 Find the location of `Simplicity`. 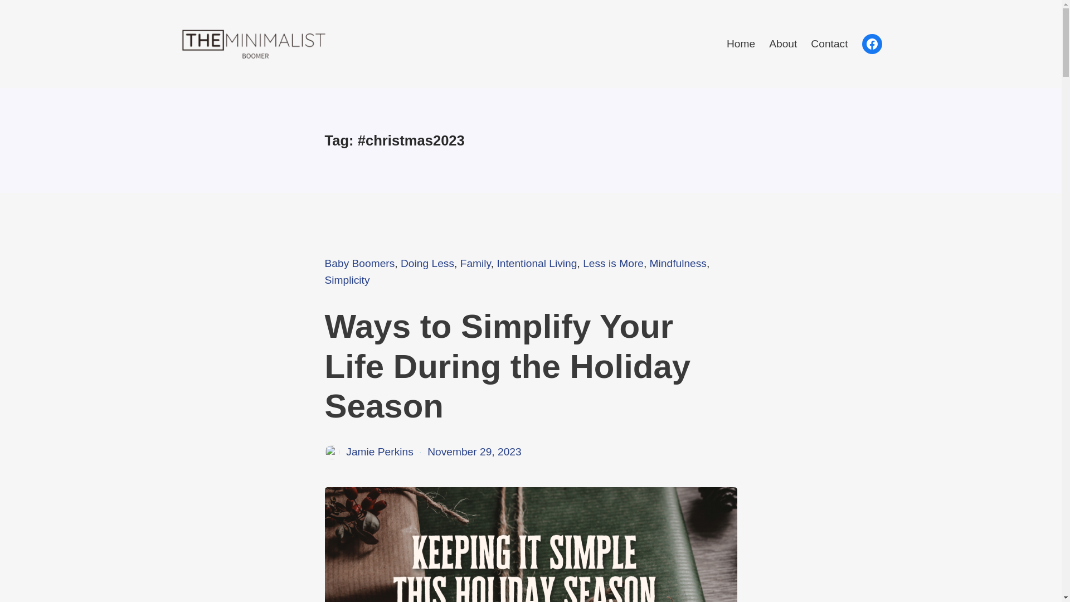

Simplicity is located at coordinates (347, 280).